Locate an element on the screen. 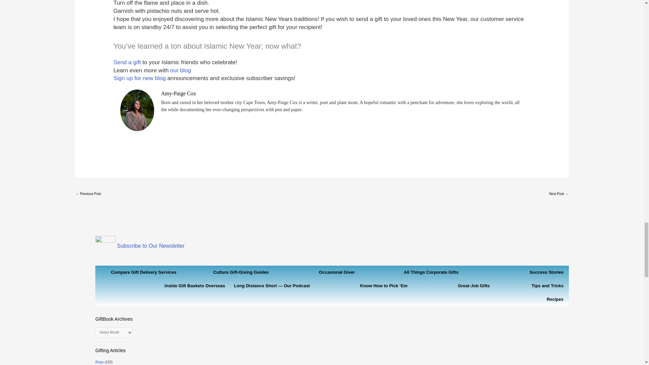  Compare Gift Delivery Services is located at coordinates (145, 272).